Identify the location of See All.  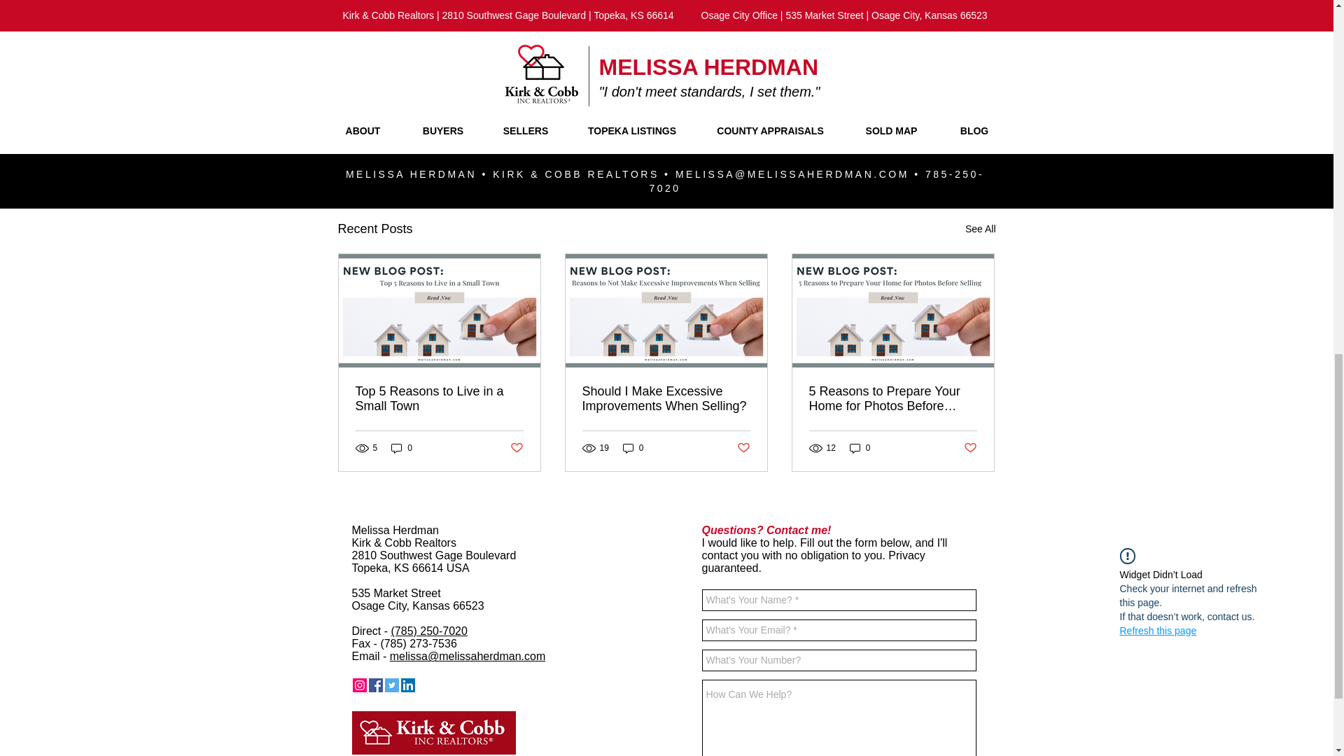
(980, 230).